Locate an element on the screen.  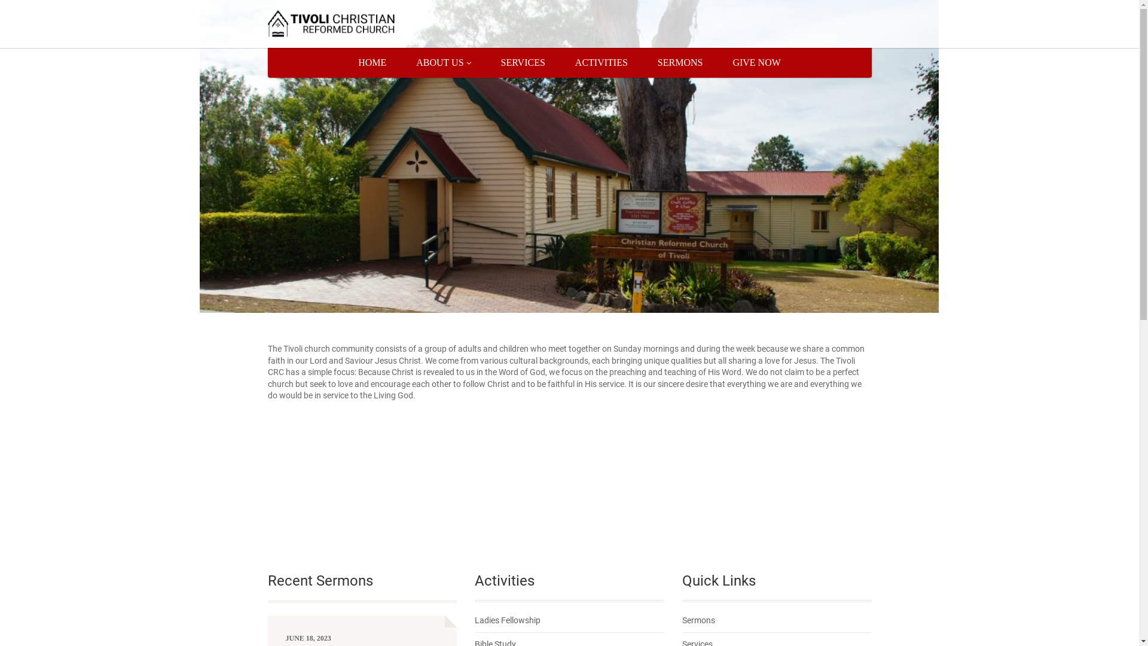
ACTIVITIES is located at coordinates (602, 63).